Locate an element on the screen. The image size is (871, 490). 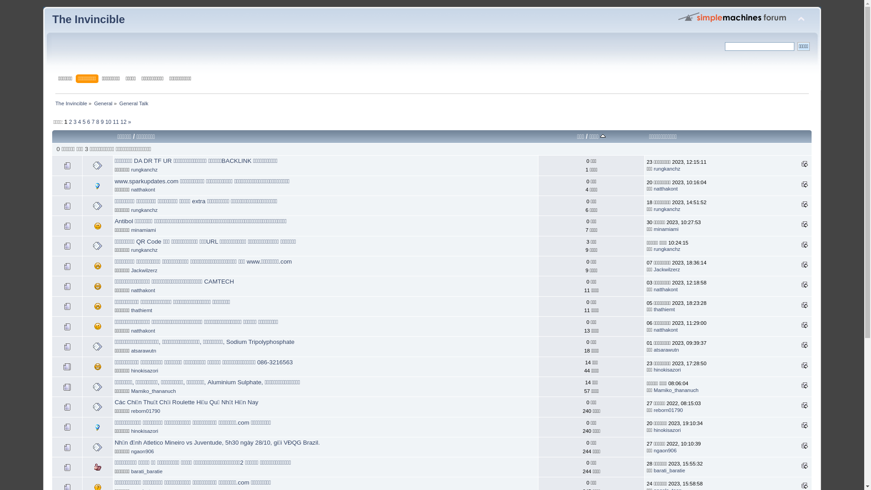
rungkanchz is located at coordinates (144, 250).